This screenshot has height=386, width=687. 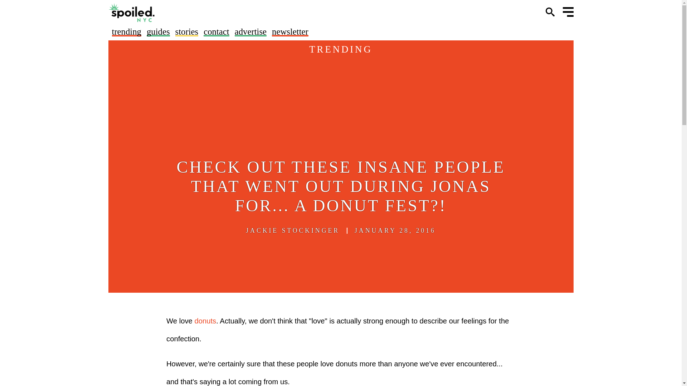 What do you see at coordinates (126, 31) in the screenshot?
I see `trending` at bounding box center [126, 31].